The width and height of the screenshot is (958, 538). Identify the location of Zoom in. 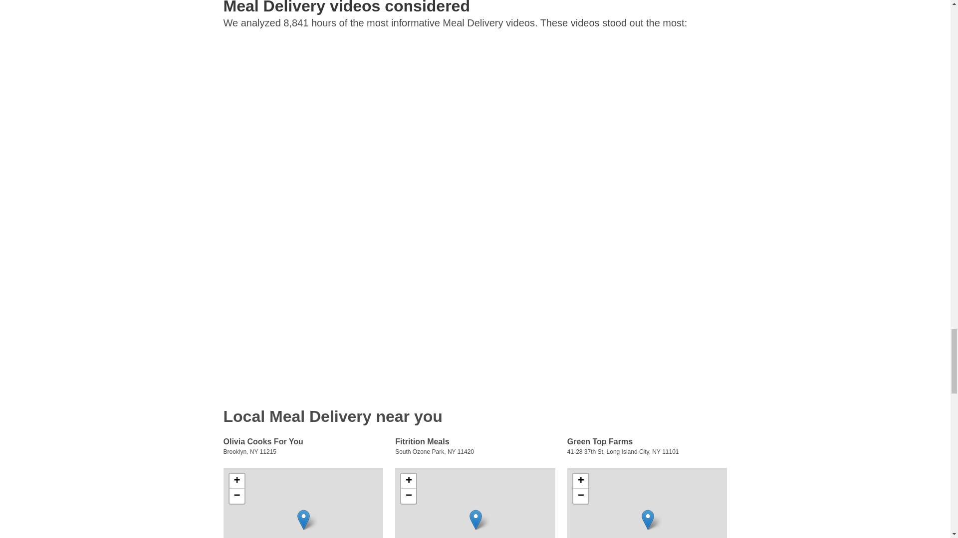
(580, 481).